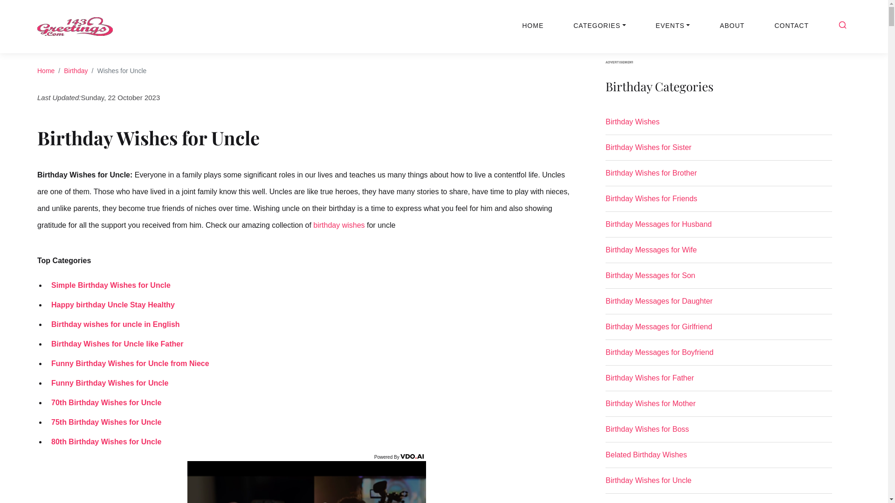 The width and height of the screenshot is (895, 503). What do you see at coordinates (719, 408) in the screenshot?
I see `Birthday Wishes for Mother` at bounding box center [719, 408].